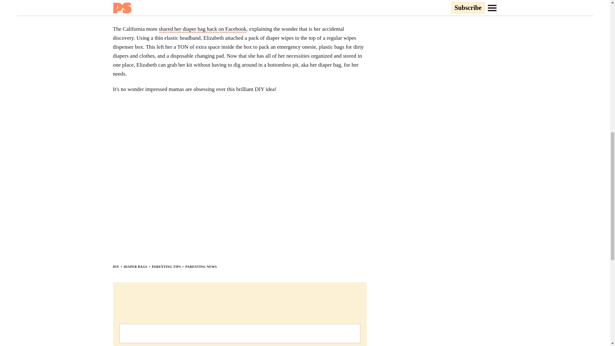 Image resolution: width=615 pixels, height=346 pixels. What do you see at coordinates (166, 267) in the screenshot?
I see `PARENTING TIPS` at bounding box center [166, 267].